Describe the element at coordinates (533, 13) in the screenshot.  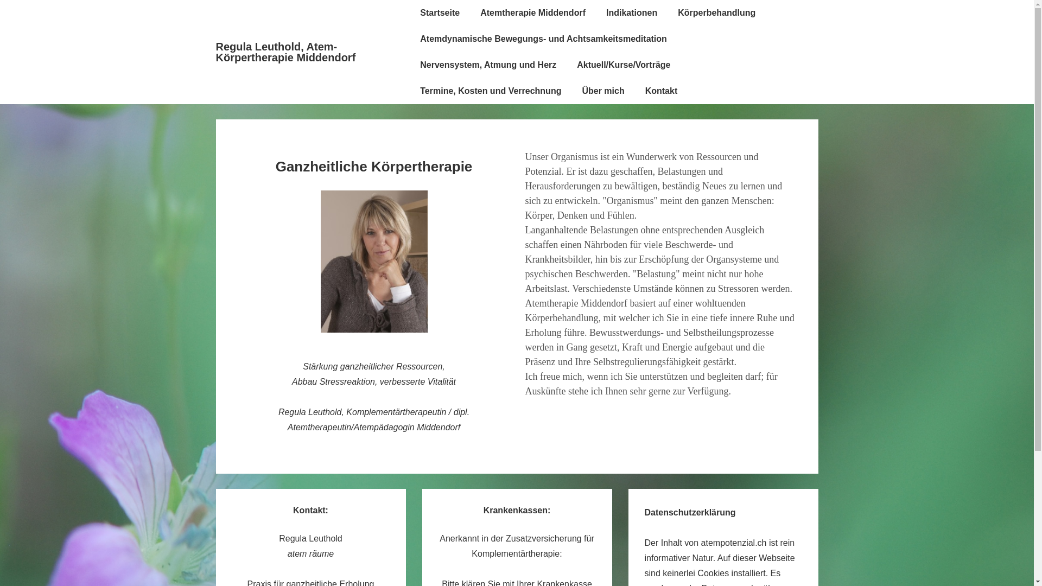
I see `Atemtherapie Middendorf` at that location.